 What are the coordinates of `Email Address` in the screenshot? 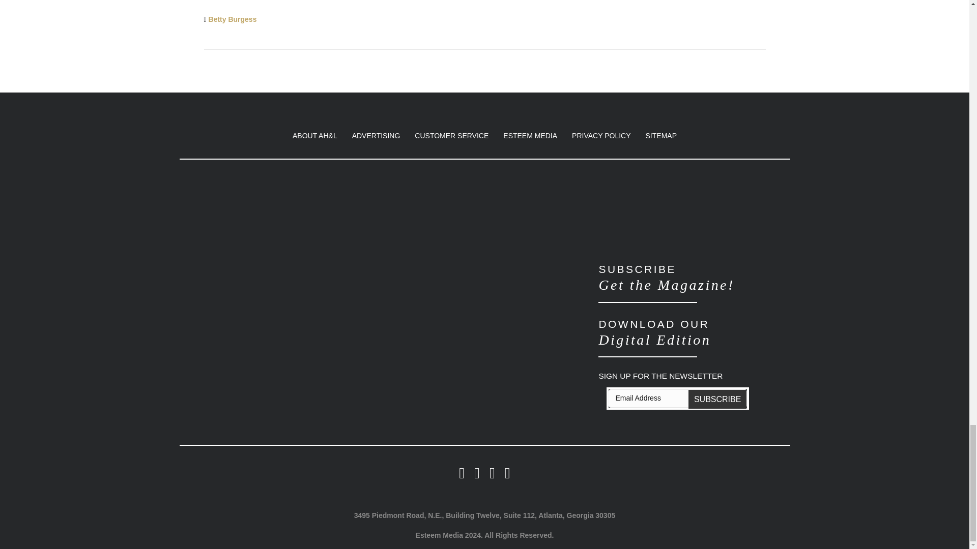 It's located at (678, 399).